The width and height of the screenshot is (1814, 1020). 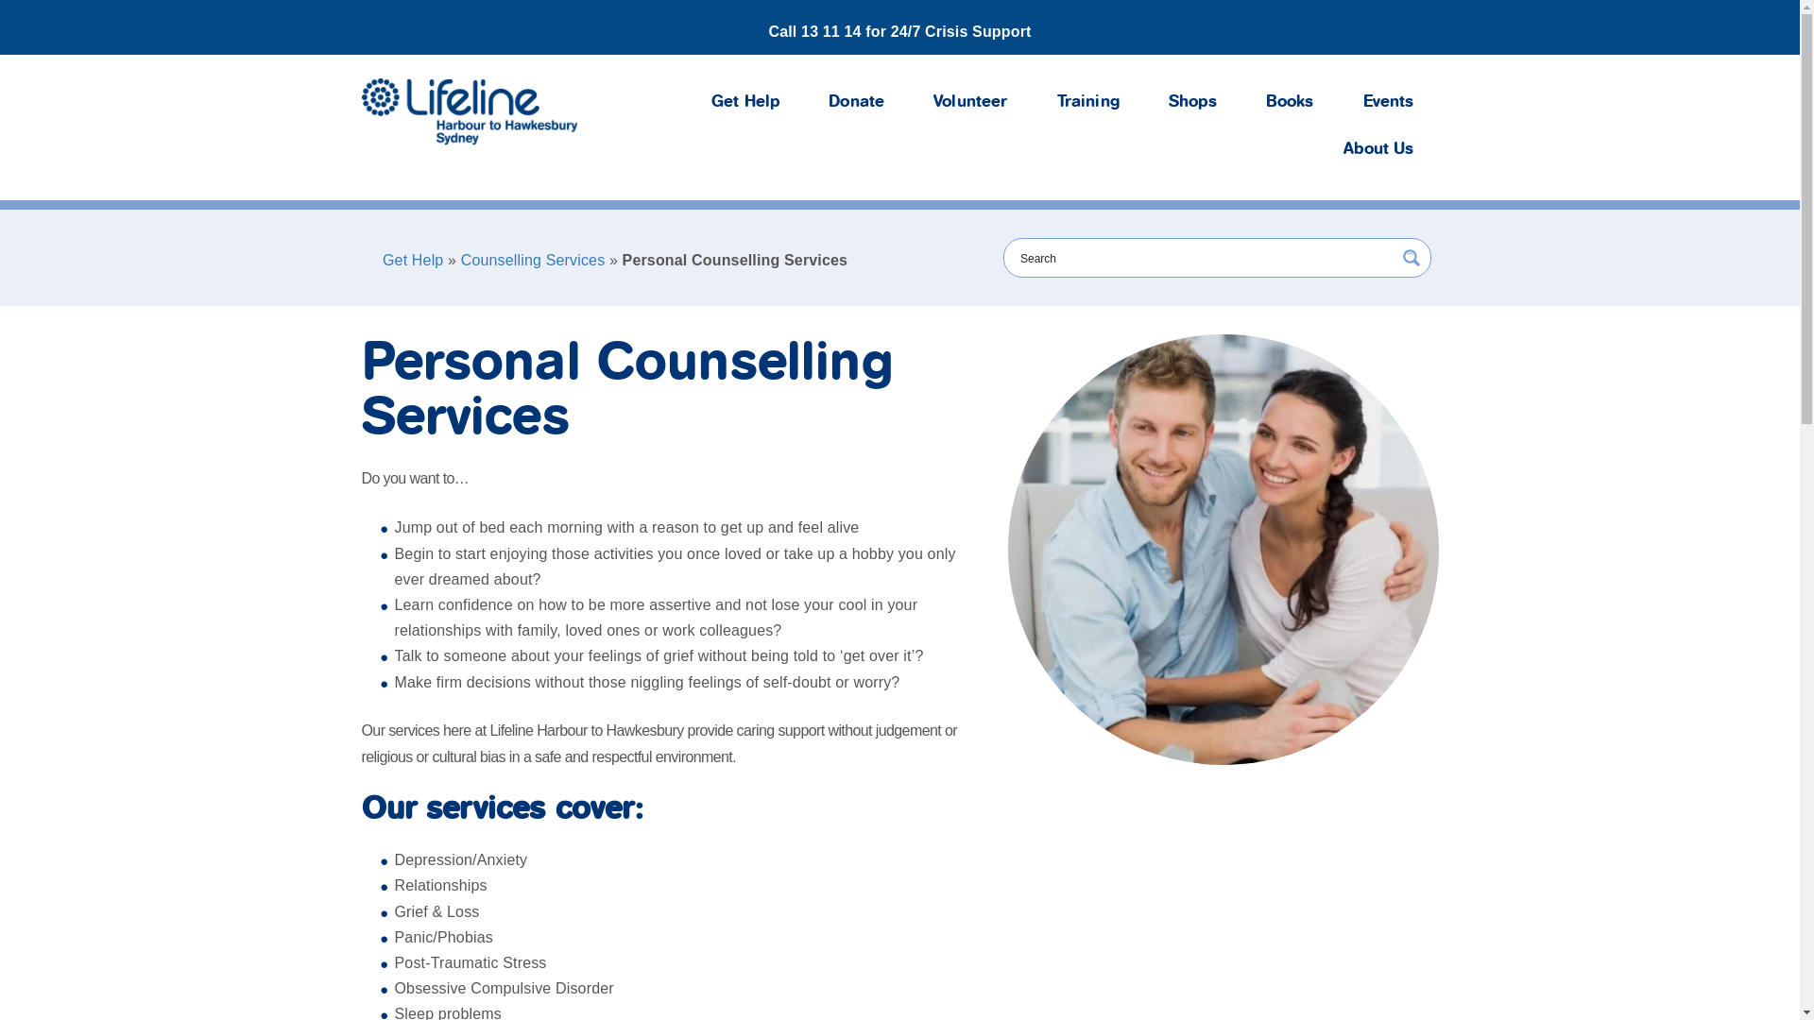 I want to click on Counselling Services, so click(x=533, y=261).